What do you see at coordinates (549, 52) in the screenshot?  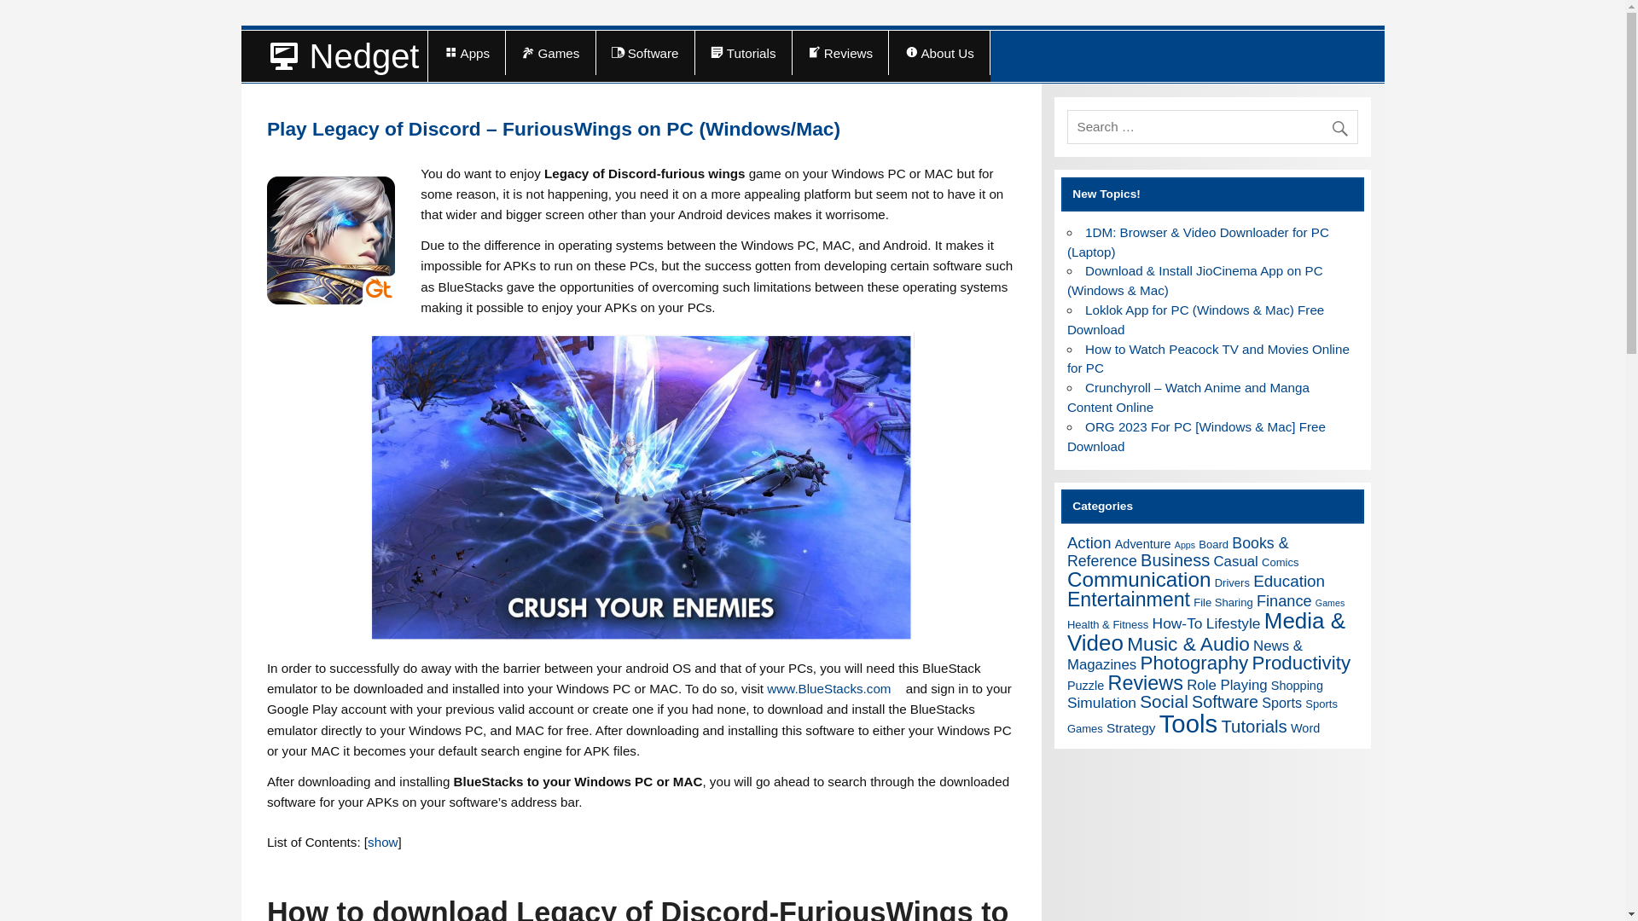 I see `Games` at bounding box center [549, 52].